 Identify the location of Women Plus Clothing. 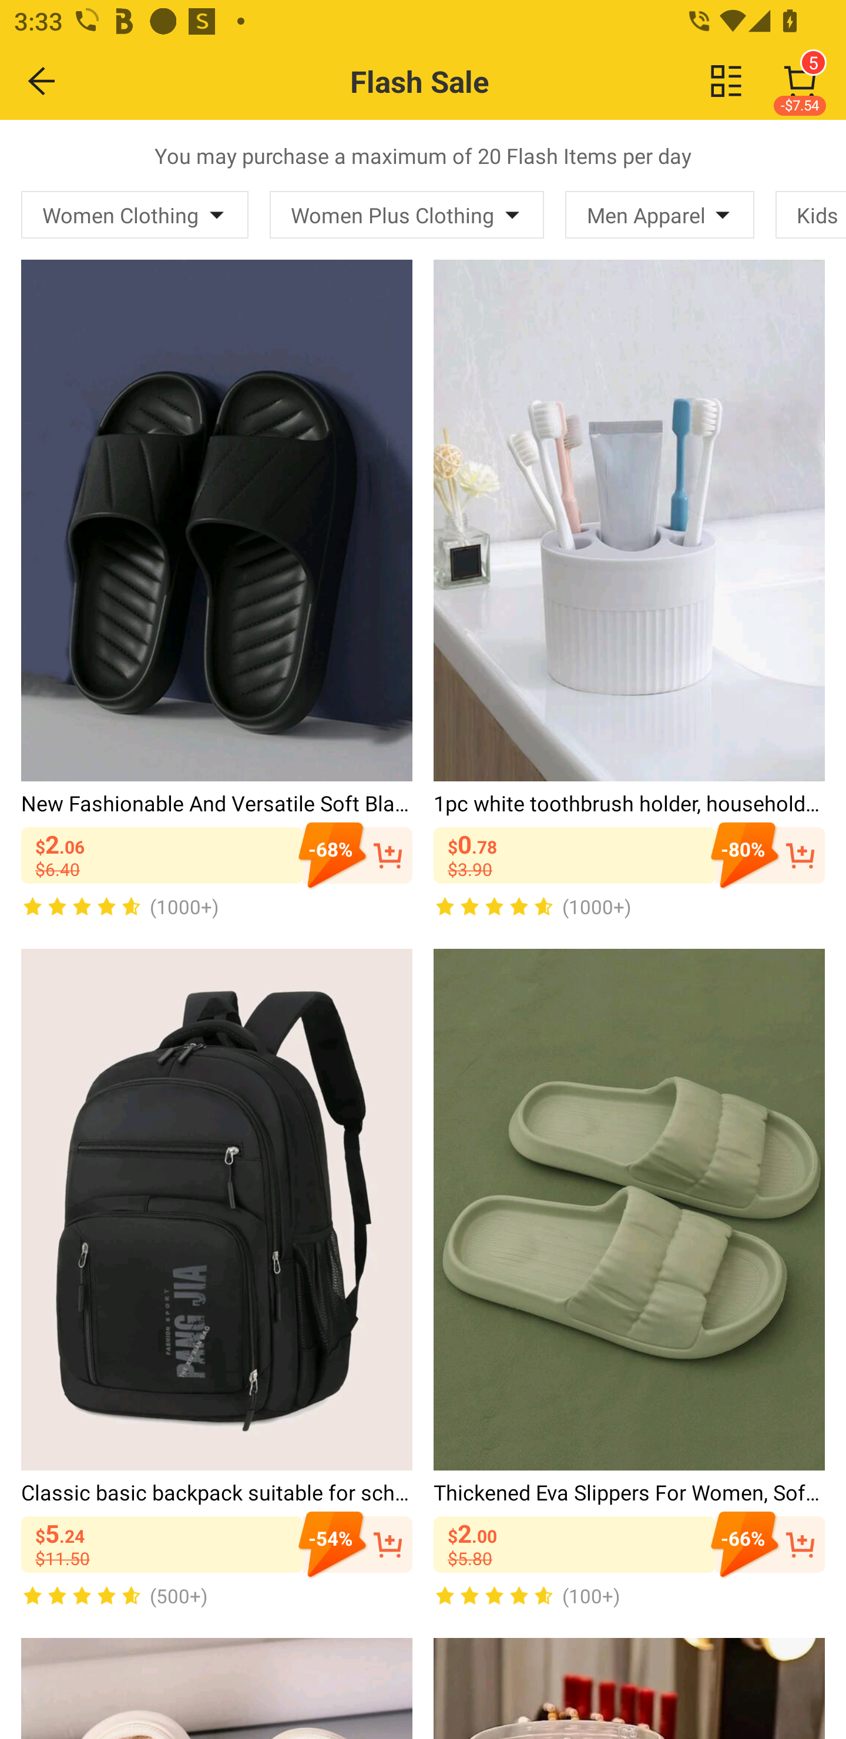
(407, 214).